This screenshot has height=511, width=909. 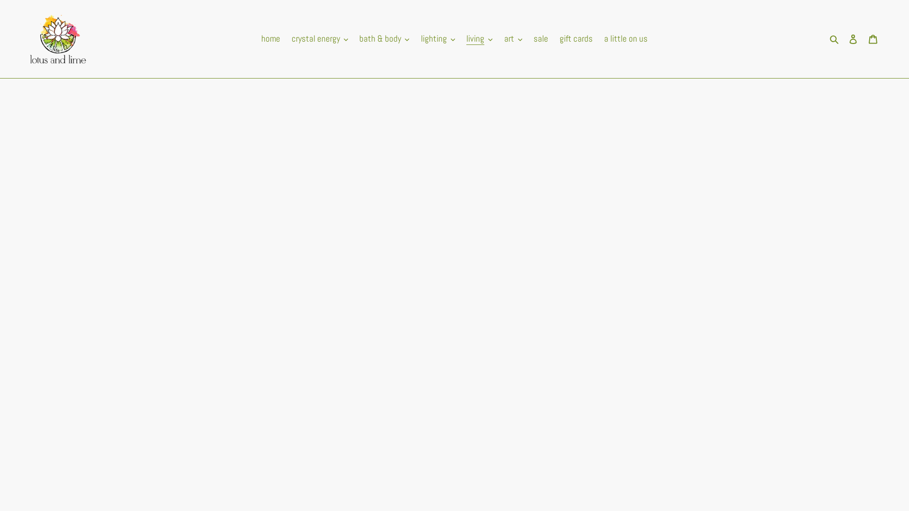 What do you see at coordinates (541, 39) in the screenshot?
I see `sale` at bounding box center [541, 39].